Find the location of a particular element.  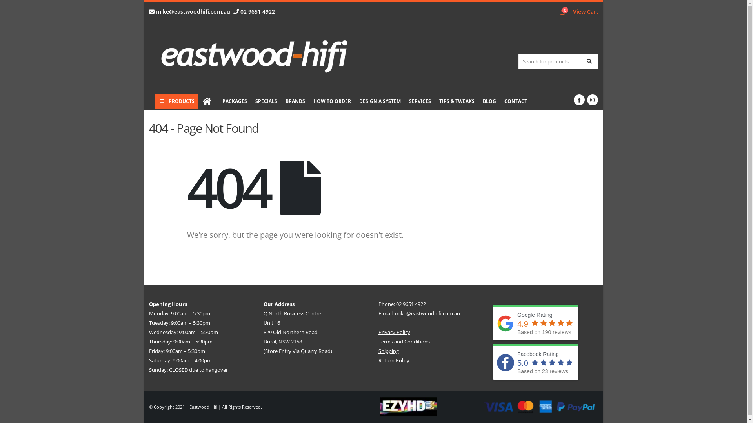

Facebook is located at coordinates (579, 100).